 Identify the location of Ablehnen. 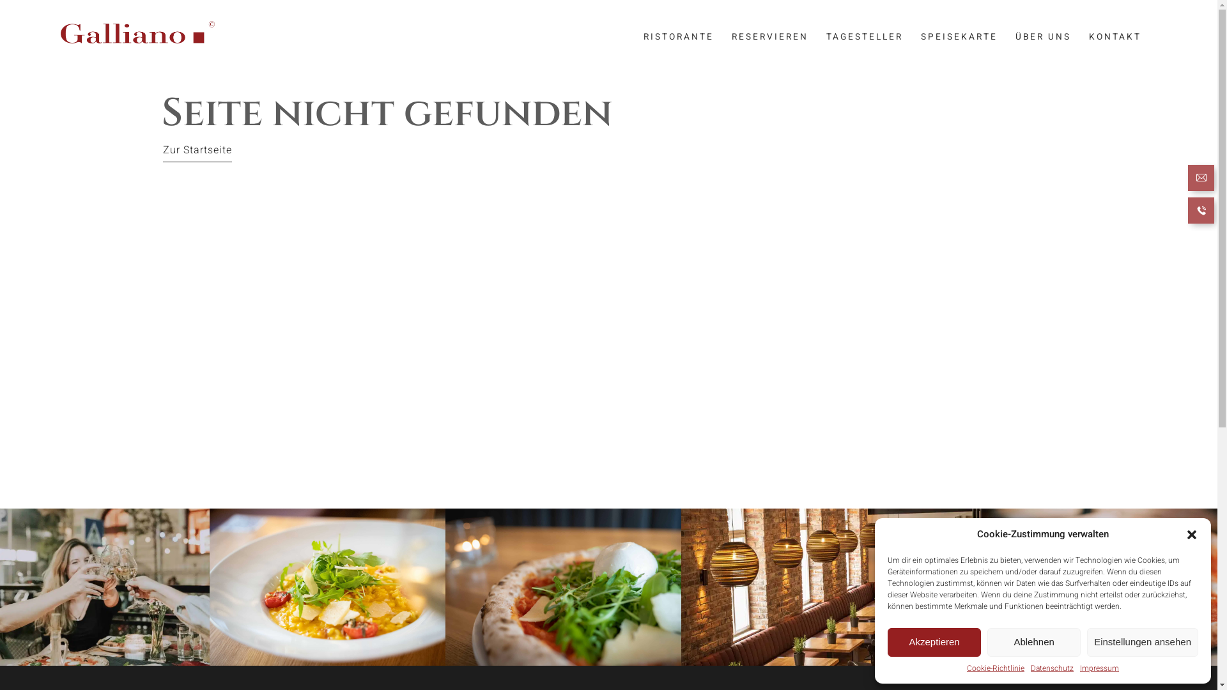
(1034, 643).